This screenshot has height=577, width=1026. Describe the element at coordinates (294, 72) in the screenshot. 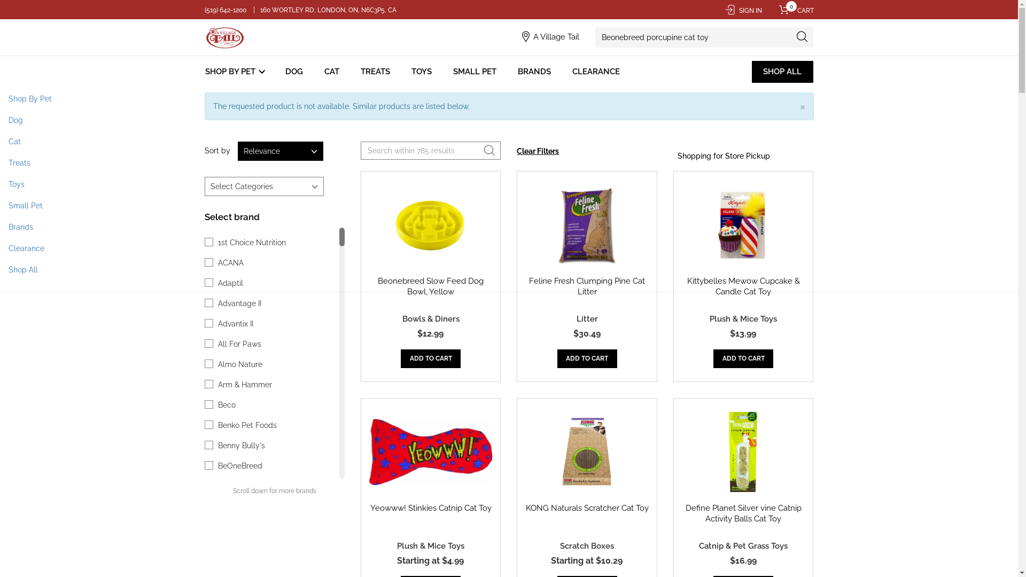

I see `DOG` at that location.